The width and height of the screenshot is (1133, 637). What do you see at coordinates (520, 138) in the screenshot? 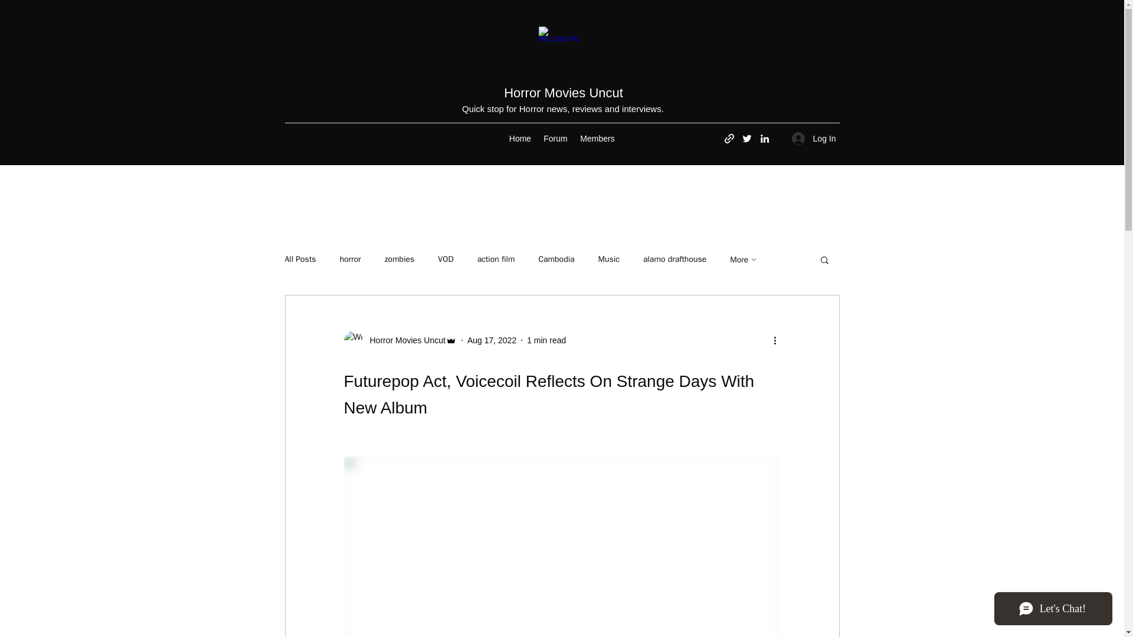
I see `Home` at bounding box center [520, 138].